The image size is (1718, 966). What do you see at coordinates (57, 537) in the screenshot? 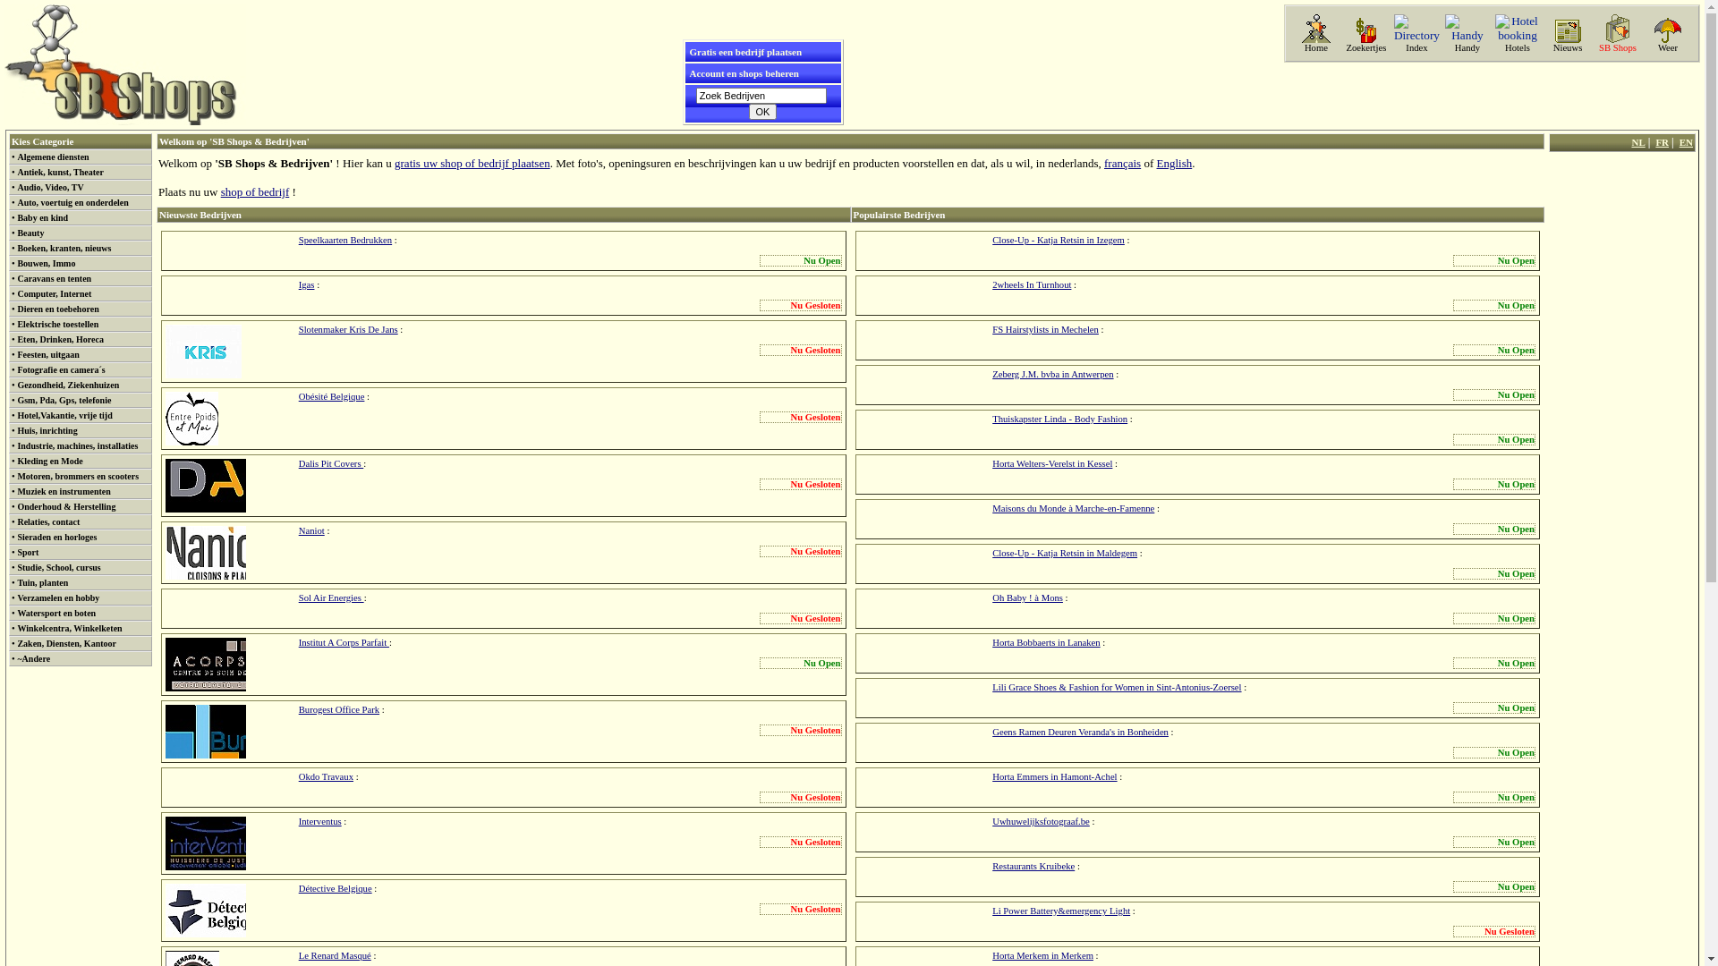
I see `Sieraden en horloges` at bounding box center [57, 537].